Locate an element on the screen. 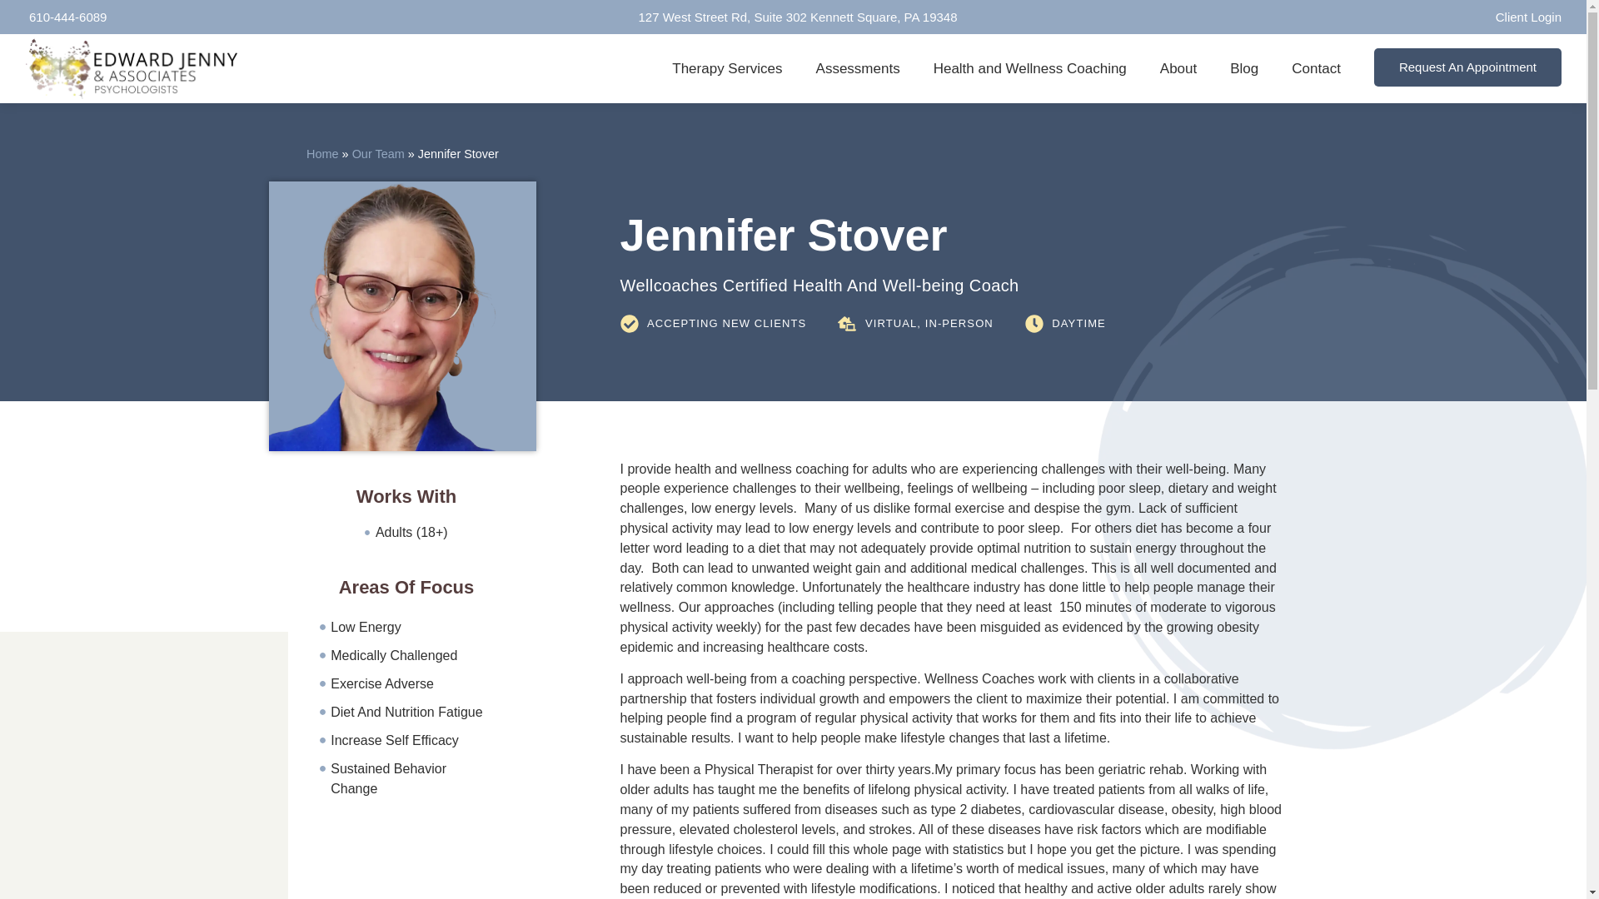 Image resolution: width=1599 pixels, height=899 pixels. Therapy Services is located at coordinates (726, 69).